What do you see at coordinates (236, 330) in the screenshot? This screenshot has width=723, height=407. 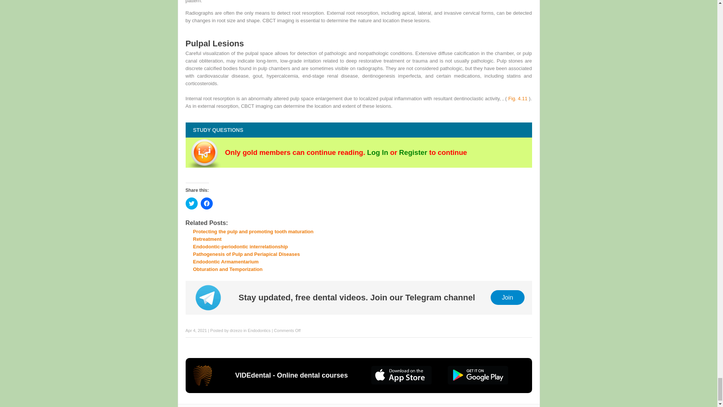 I see `Posts by drzezo` at bounding box center [236, 330].